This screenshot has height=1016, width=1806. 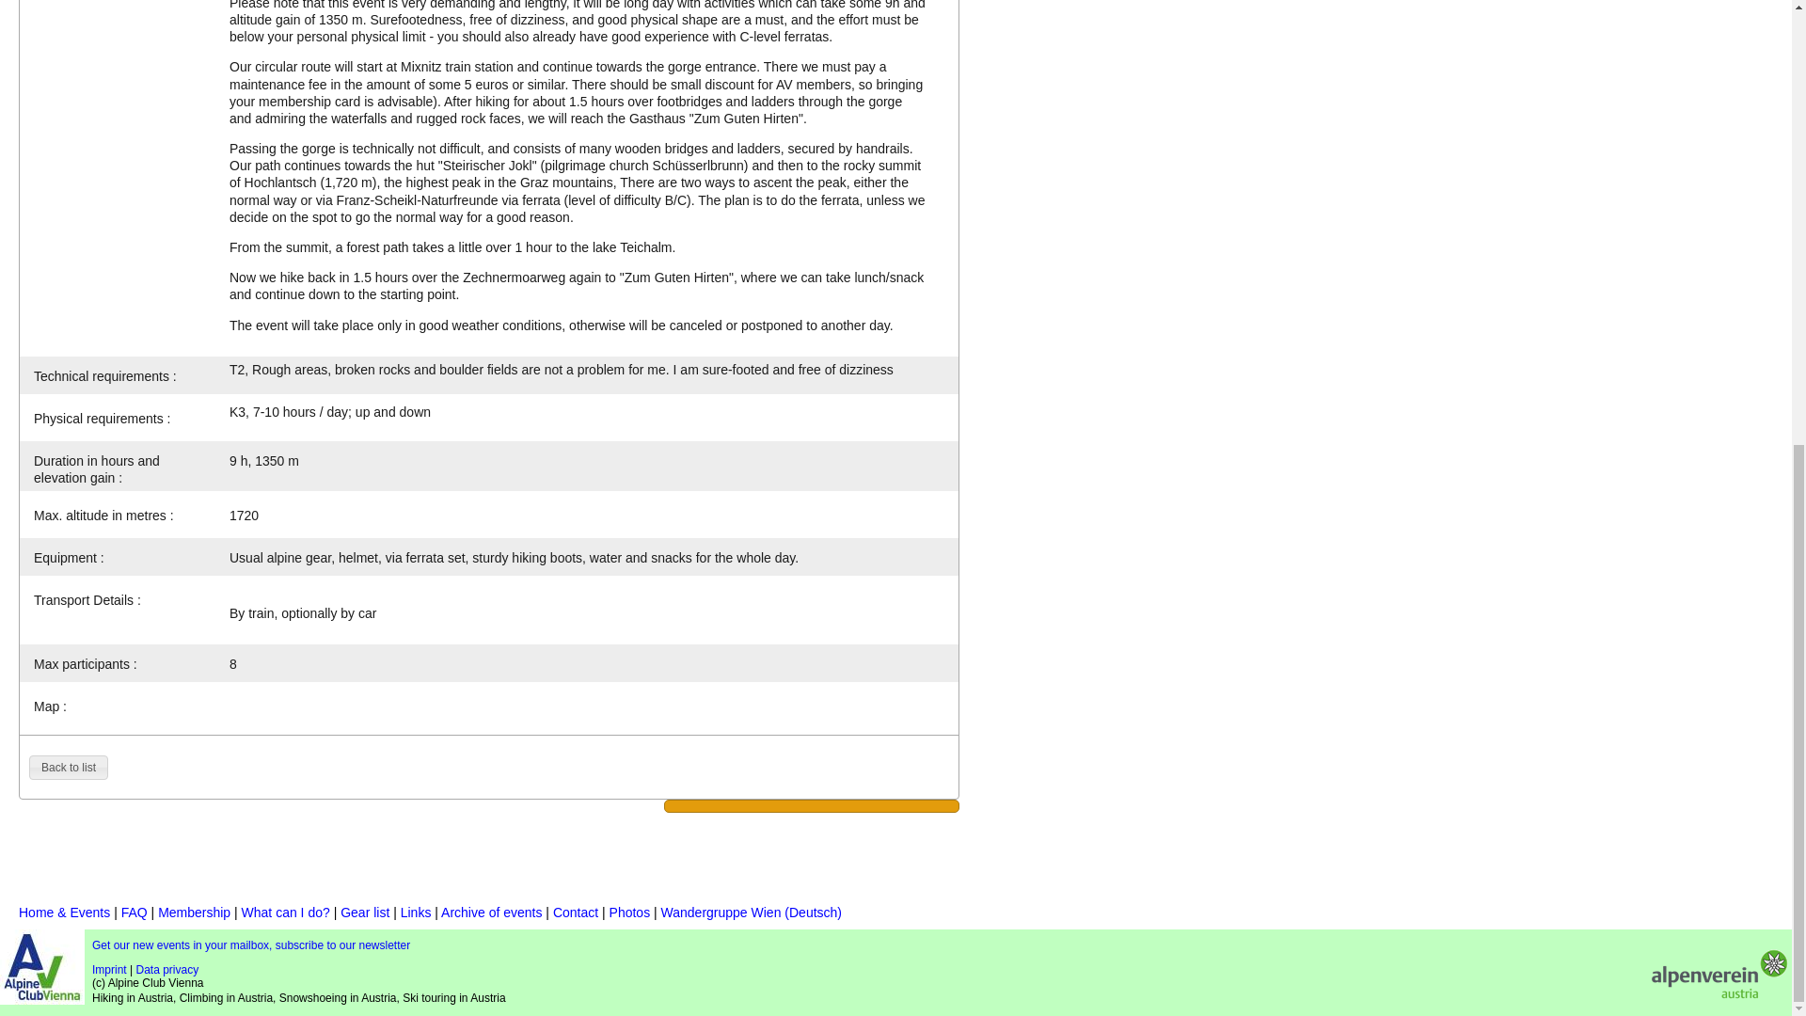 What do you see at coordinates (575, 913) in the screenshot?
I see `Contact` at bounding box center [575, 913].